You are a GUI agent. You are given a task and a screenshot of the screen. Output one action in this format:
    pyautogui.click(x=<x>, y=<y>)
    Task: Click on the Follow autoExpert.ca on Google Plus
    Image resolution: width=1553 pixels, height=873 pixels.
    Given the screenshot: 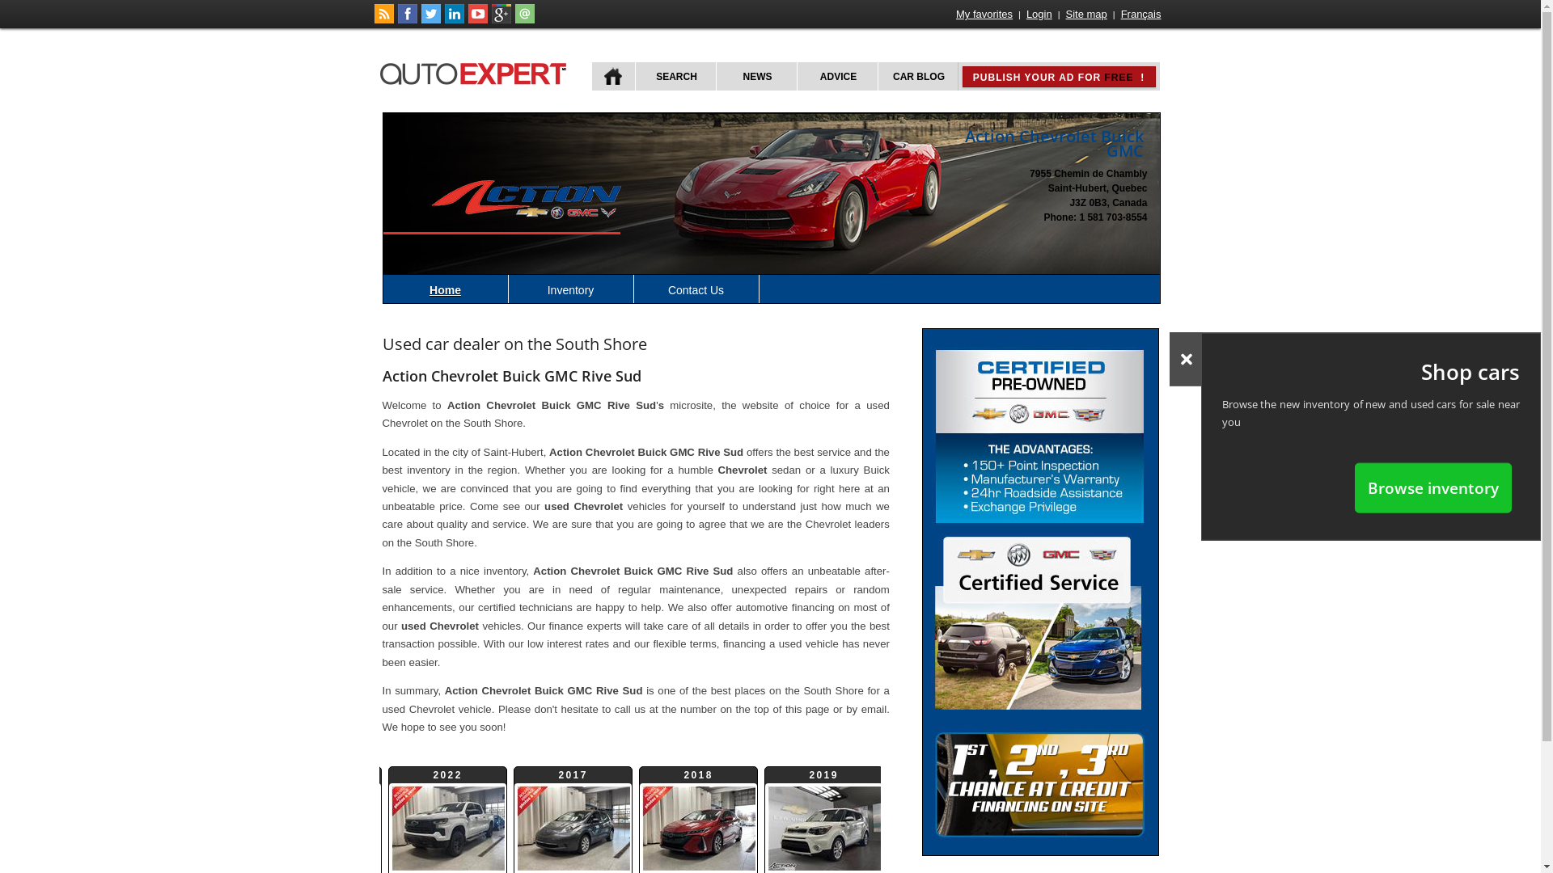 What is the action you would take?
    pyautogui.click(x=501, y=20)
    